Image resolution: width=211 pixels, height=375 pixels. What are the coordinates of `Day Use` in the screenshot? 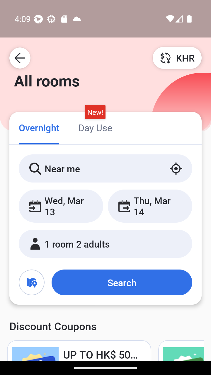 It's located at (95, 127).